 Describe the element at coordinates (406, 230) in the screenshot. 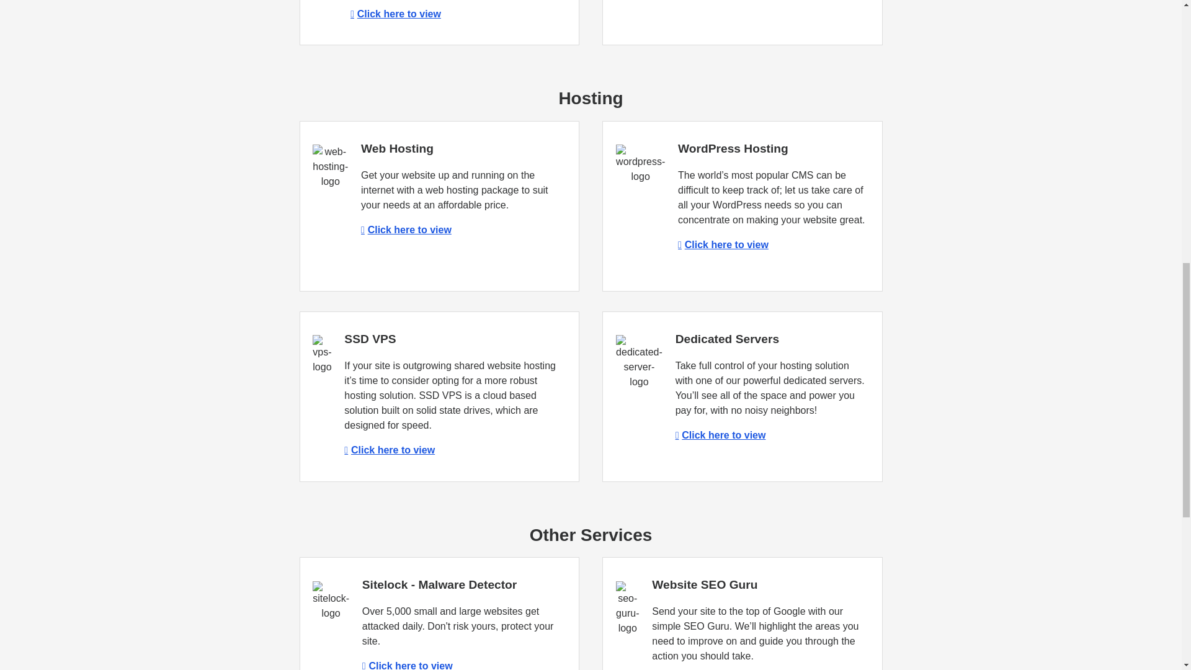

I see `Click here to view` at that location.